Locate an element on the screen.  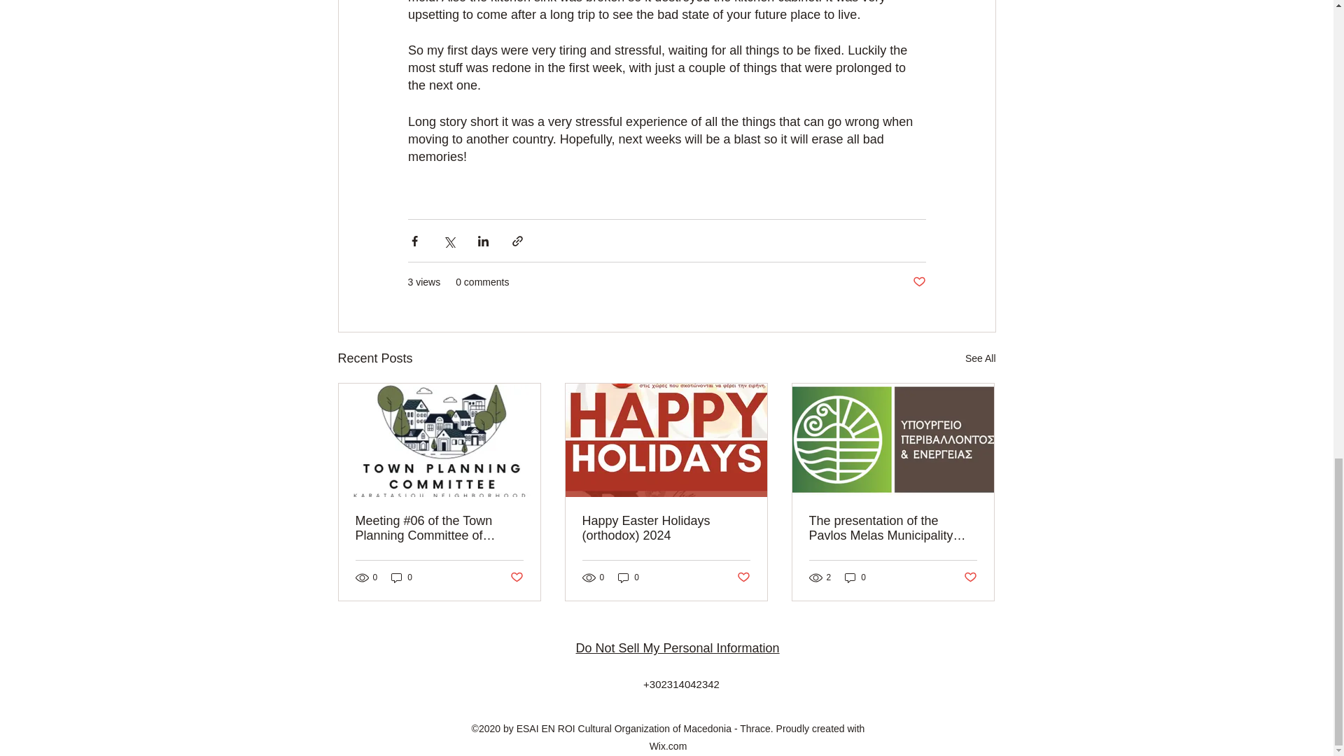
Post not marked as liked is located at coordinates (970, 577).